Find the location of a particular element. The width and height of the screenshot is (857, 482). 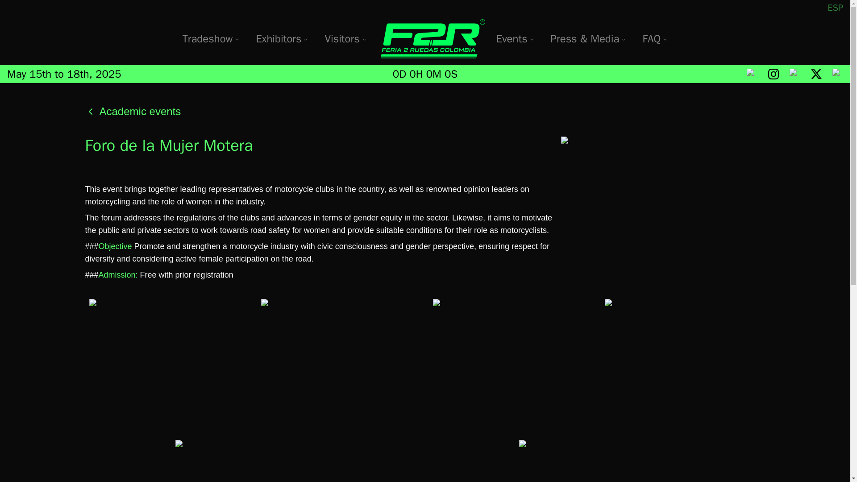

Exhibitors is located at coordinates (282, 38).